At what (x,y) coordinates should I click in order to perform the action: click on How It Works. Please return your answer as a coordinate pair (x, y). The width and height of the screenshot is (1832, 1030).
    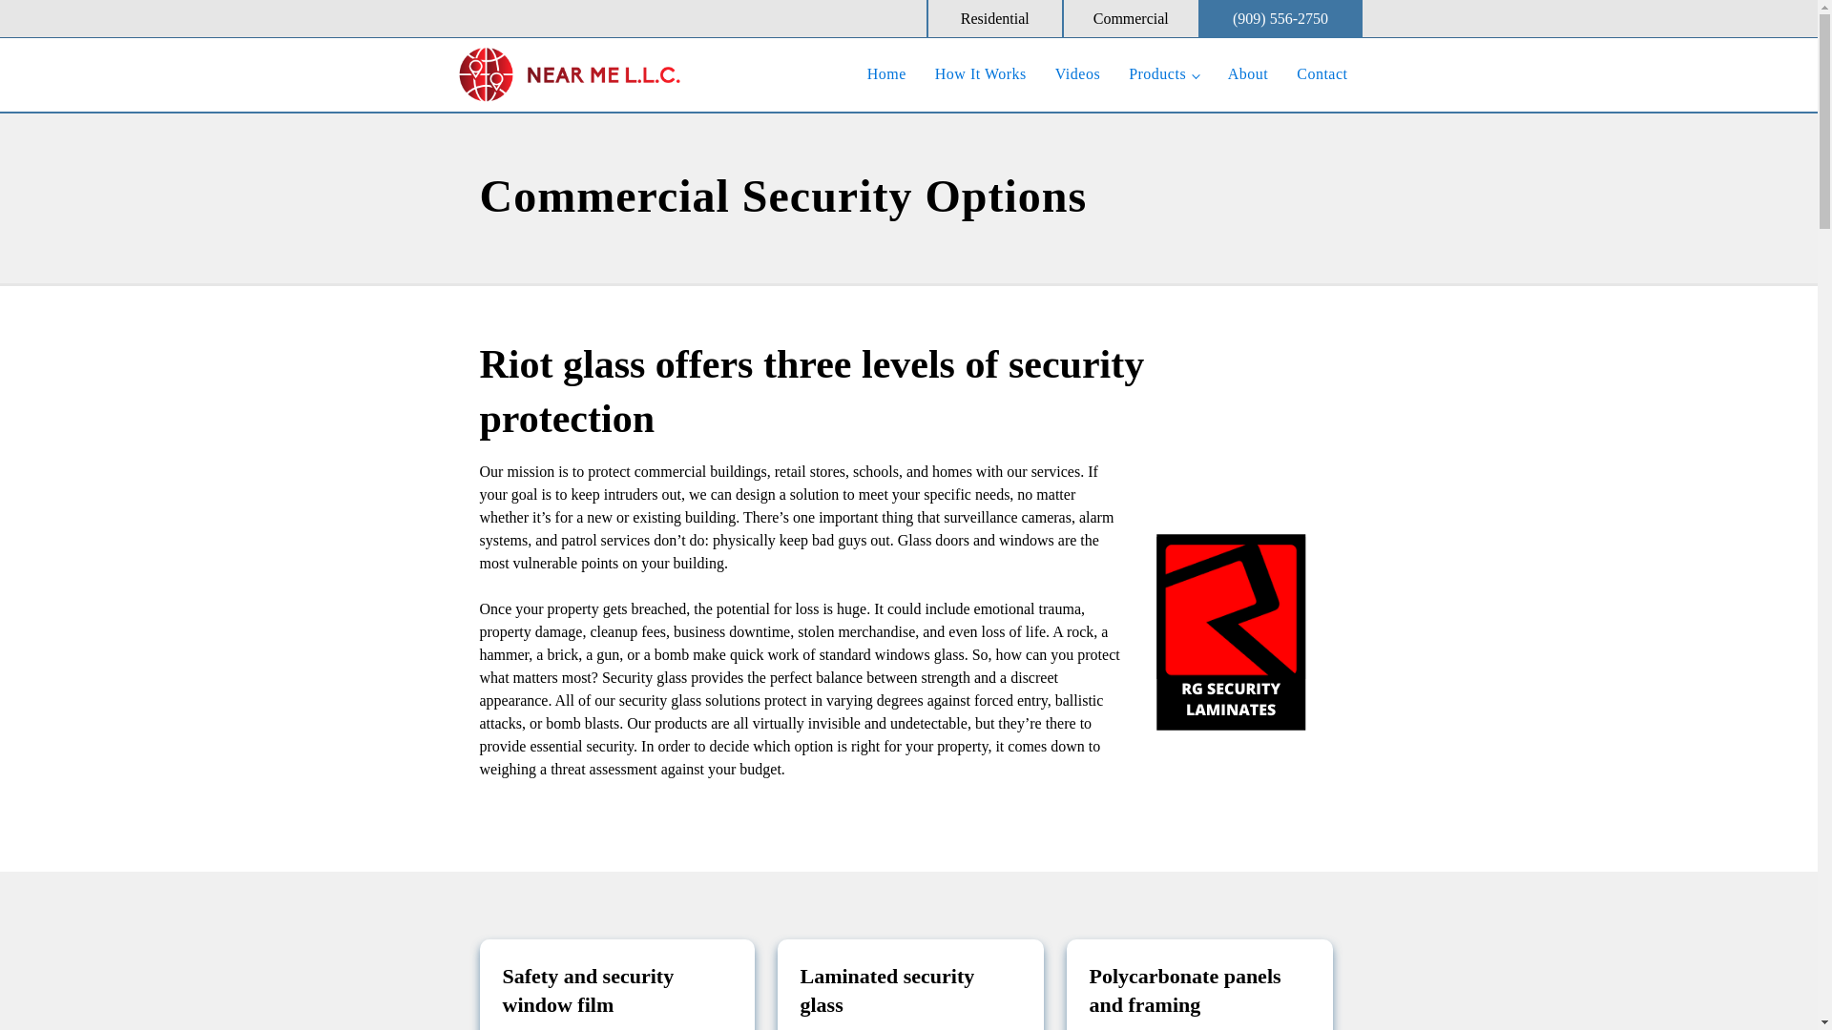
    Looking at the image, I should click on (981, 74).